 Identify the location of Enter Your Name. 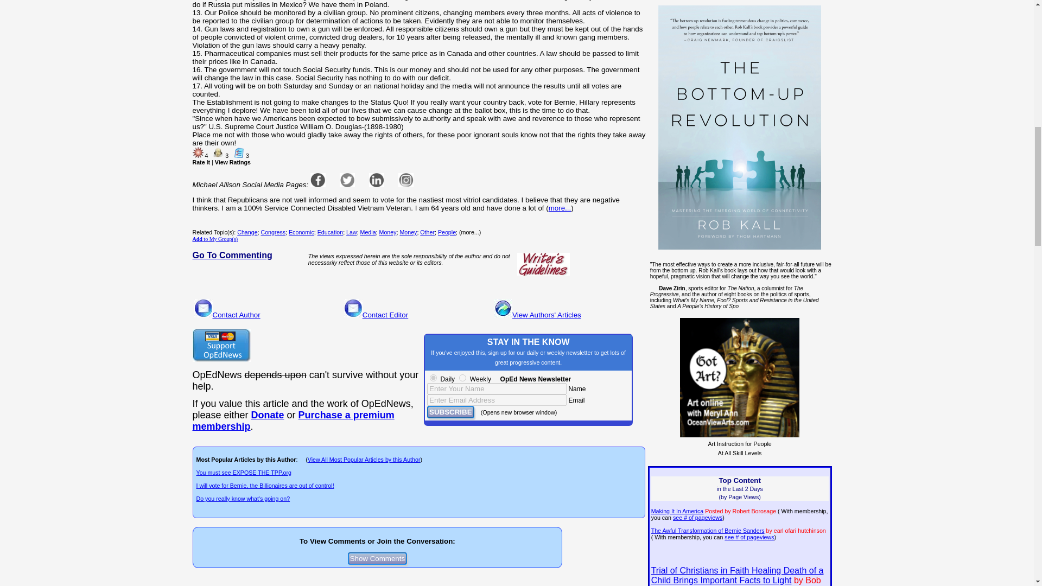
(497, 388).